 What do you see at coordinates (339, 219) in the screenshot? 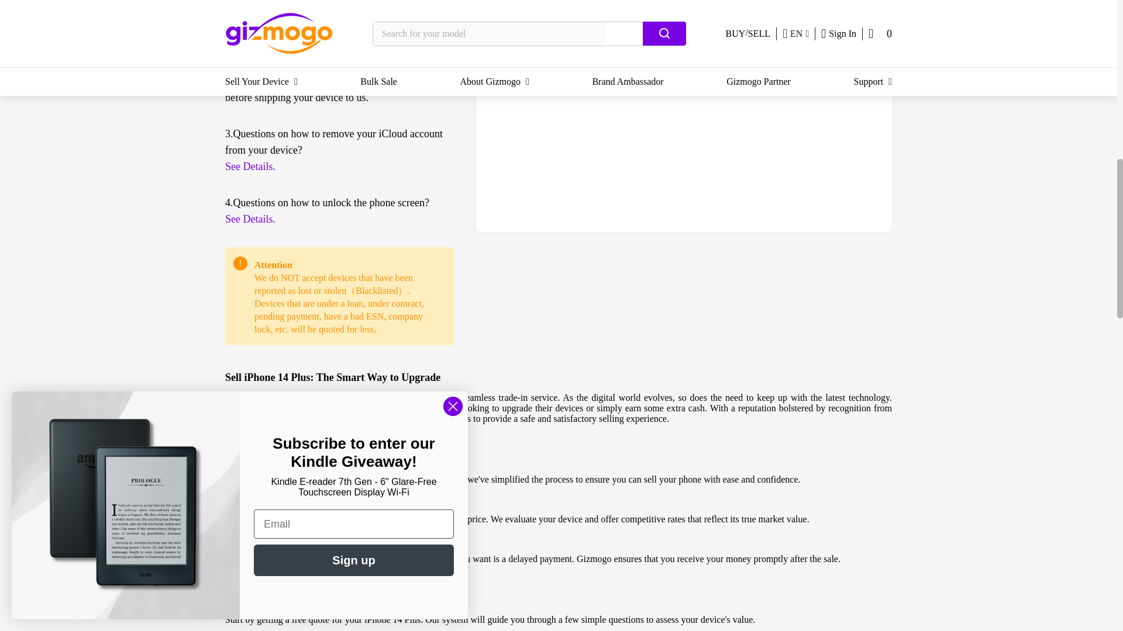
I see `See Details.` at bounding box center [339, 219].